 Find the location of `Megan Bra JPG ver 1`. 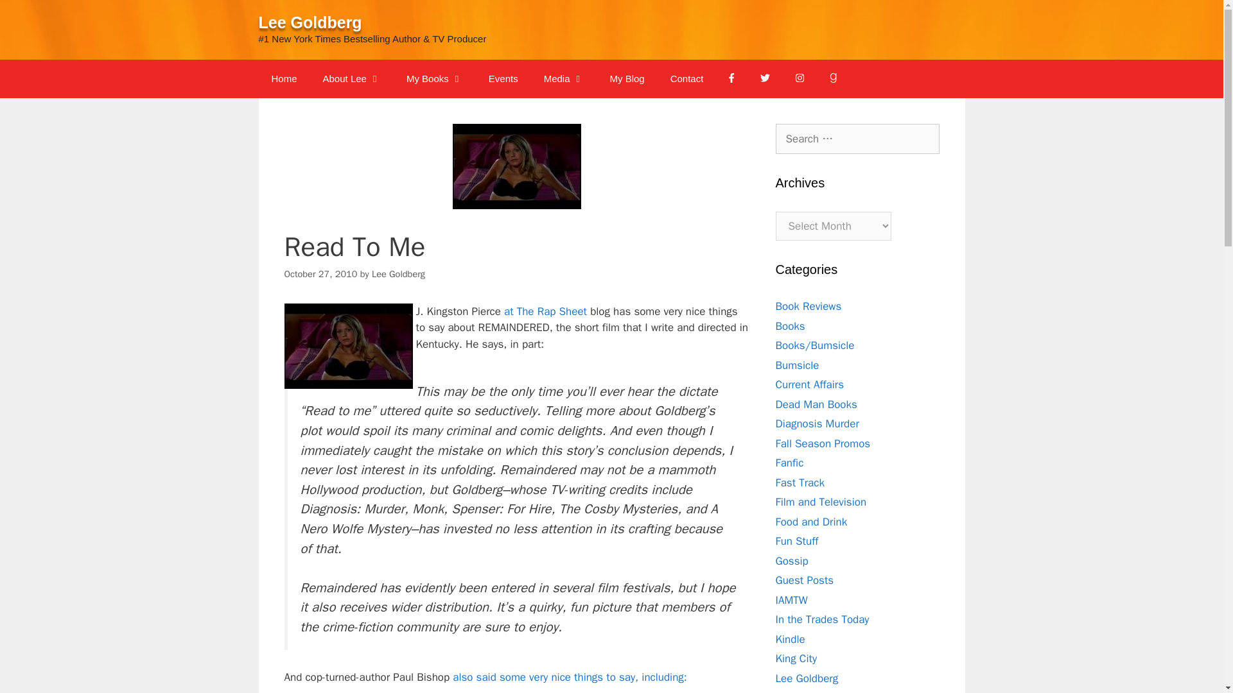

Megan Bra JPG ver 1 is located at coordinates (347, 346).